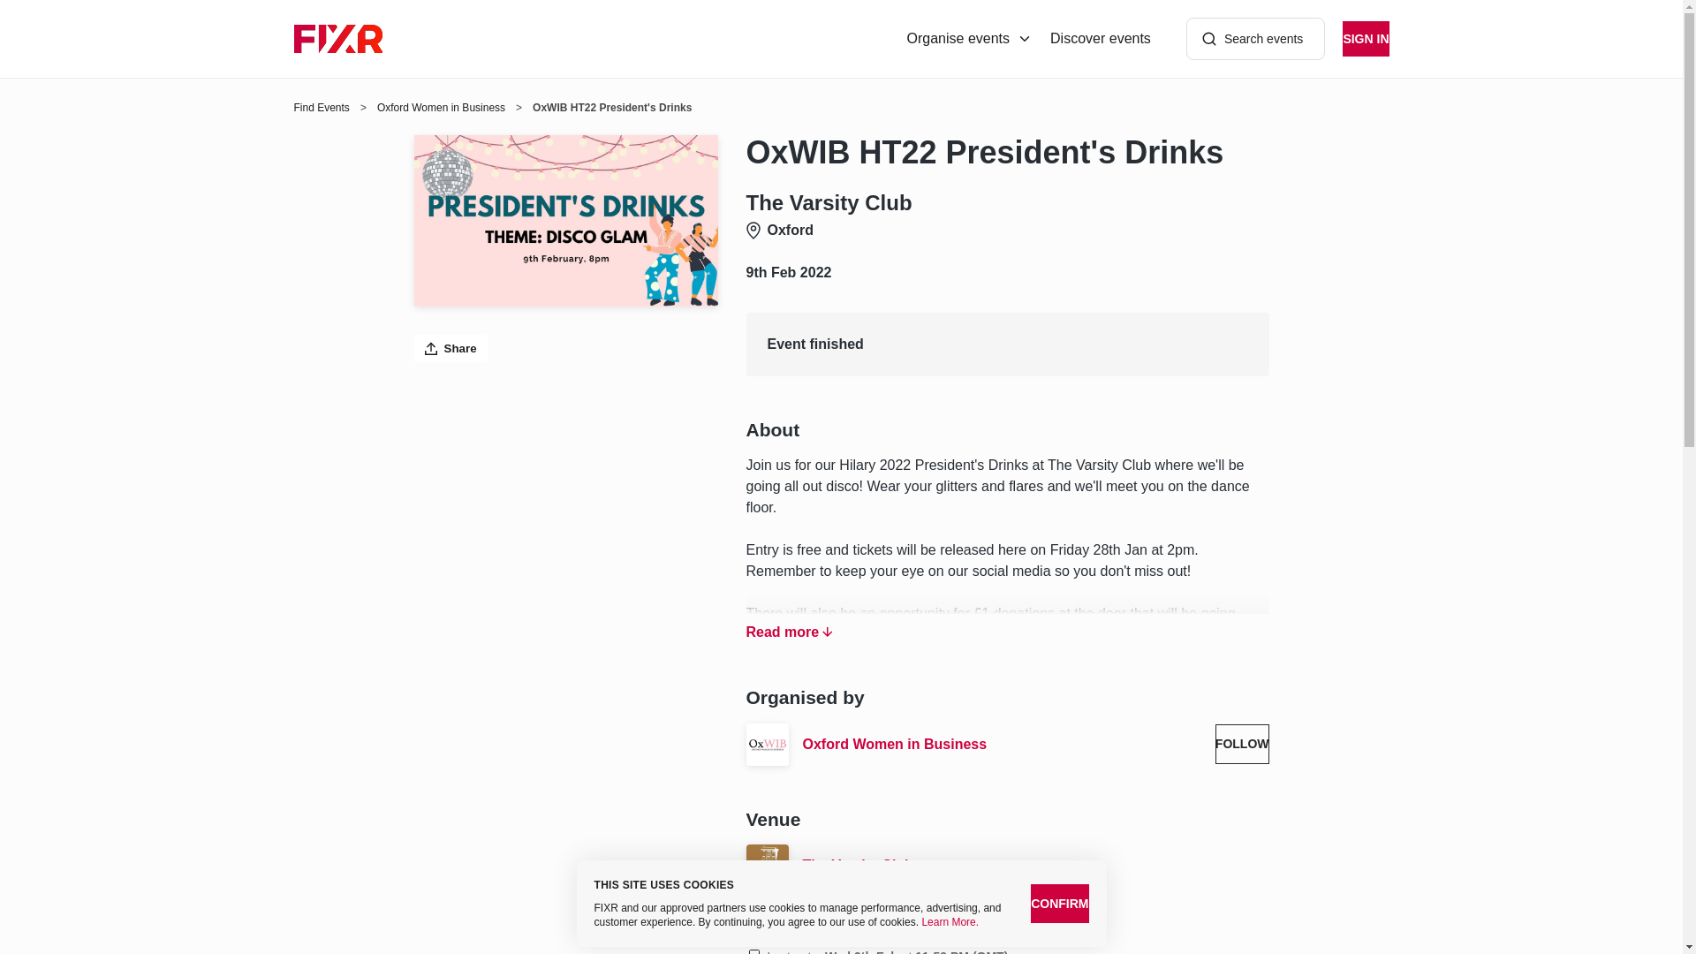 This screenshot has height=954, width=1696. Describe the element at coordinates (970, 38) in the screenshot. I see `Organise events` at that location.